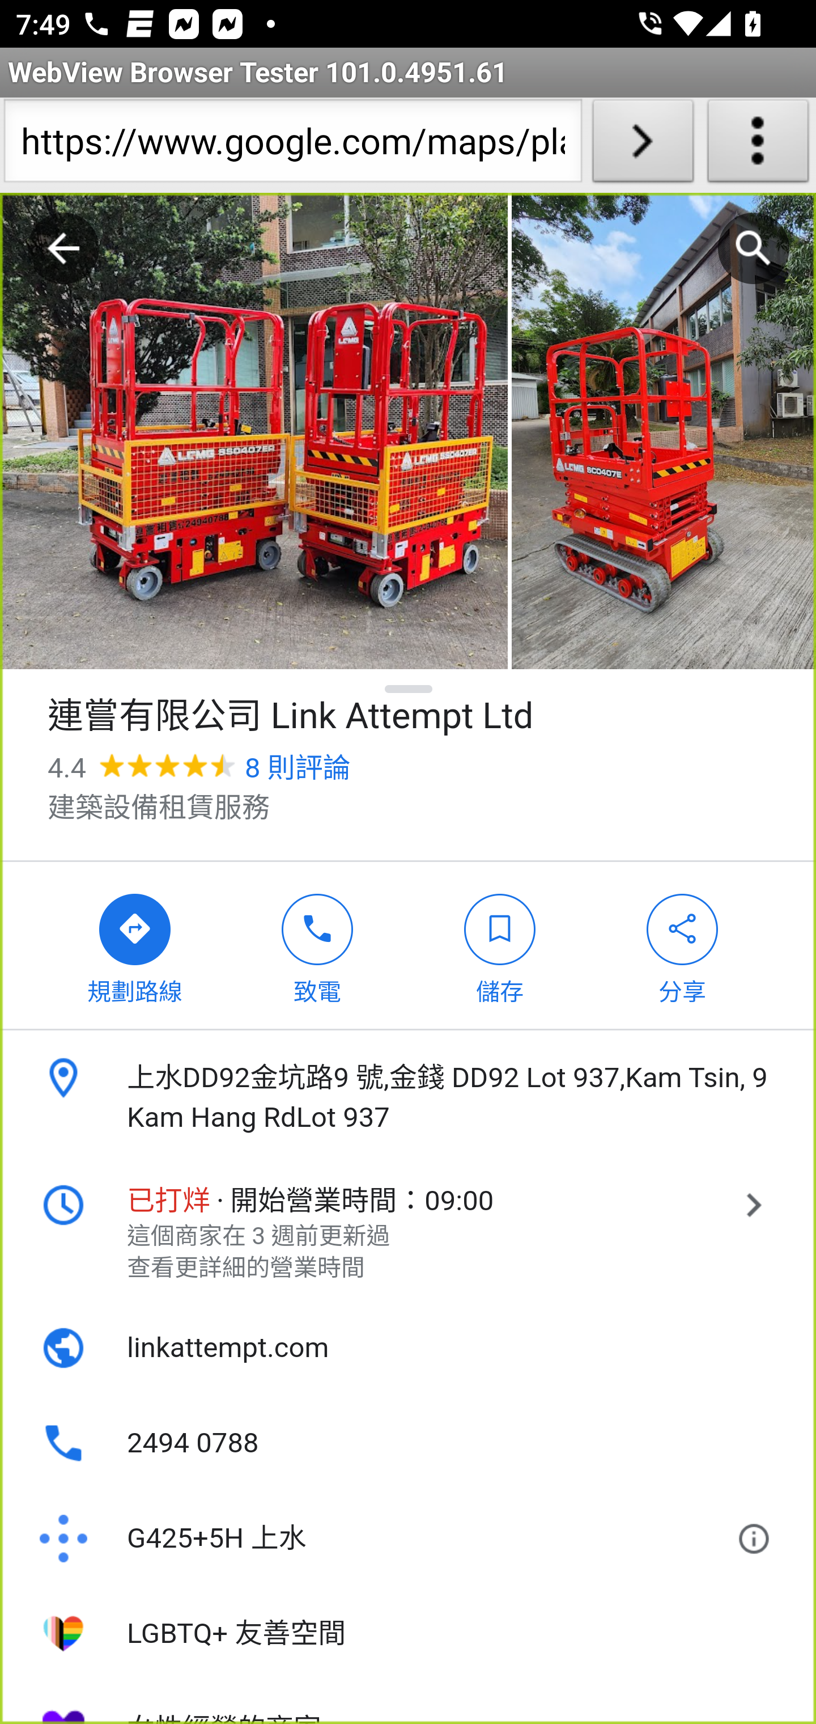 The height and width of the screenshot is (1724, 816). What do you see at coordinates (199, 768) in the screenshot?
I see `4.4 星級 8 則評論` at bounding box center [199, 768].